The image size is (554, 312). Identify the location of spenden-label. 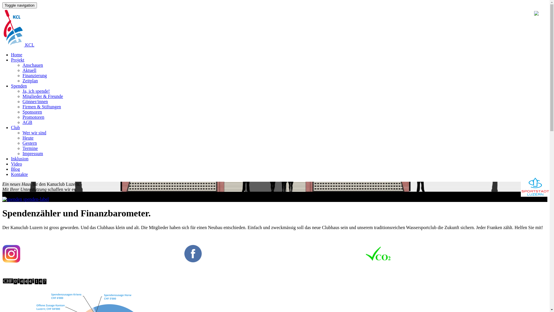
(25, 199).